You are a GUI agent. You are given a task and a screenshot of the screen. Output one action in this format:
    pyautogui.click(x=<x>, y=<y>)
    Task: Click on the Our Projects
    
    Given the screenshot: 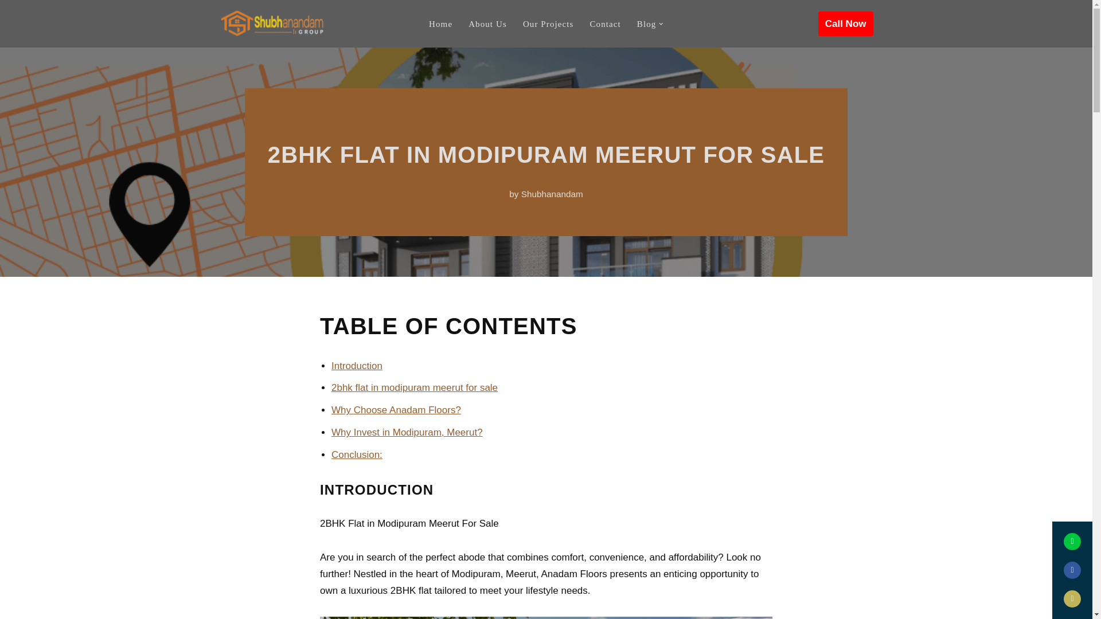 What is the action you would take?
    pyautogui.click(x=548, y=24)
    